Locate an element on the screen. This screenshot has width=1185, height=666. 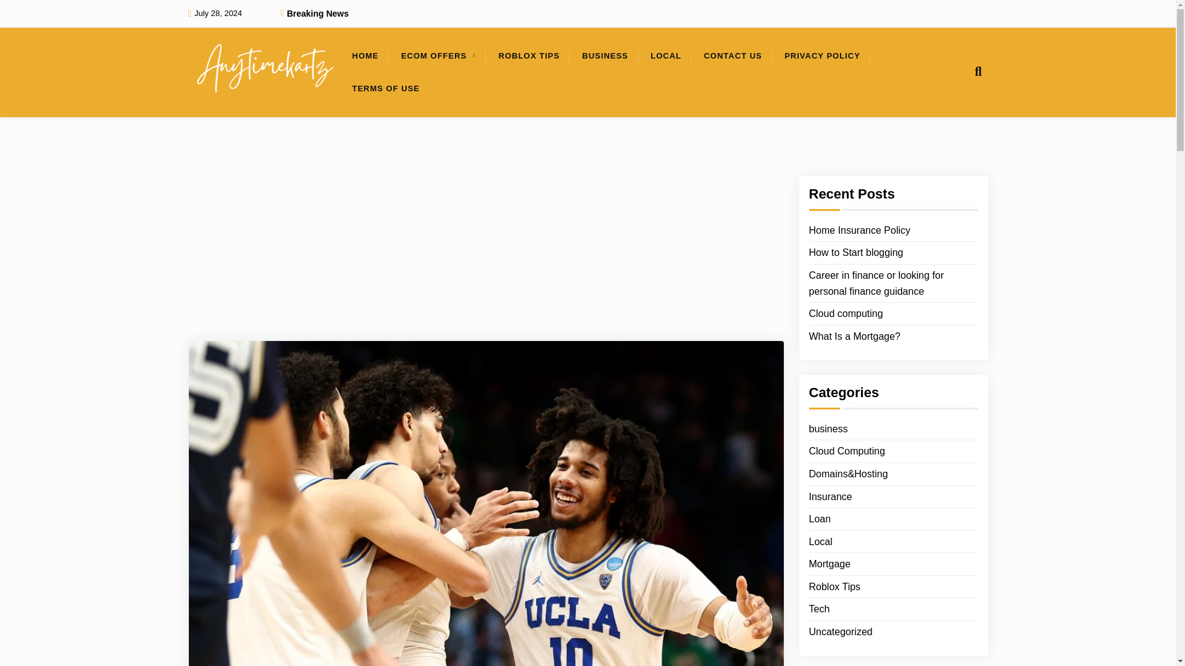
Career in finance or looking for personal finance guidance is located at coordinates (892, 283).